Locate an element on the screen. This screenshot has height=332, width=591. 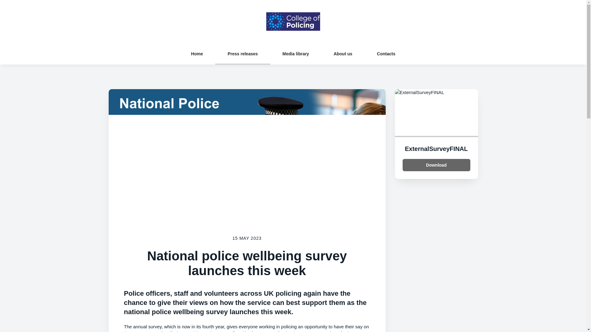
Press releases is located at coordinates (243, 53).